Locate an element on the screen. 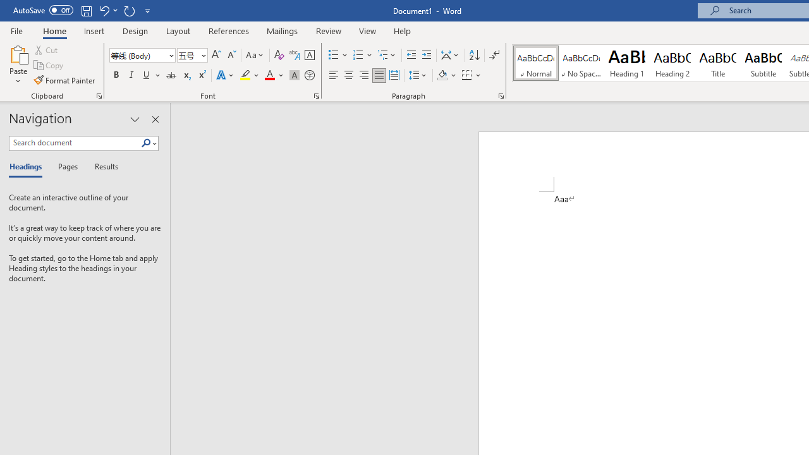 The image size is (809, 455). References is located at coordinates (229, 30).